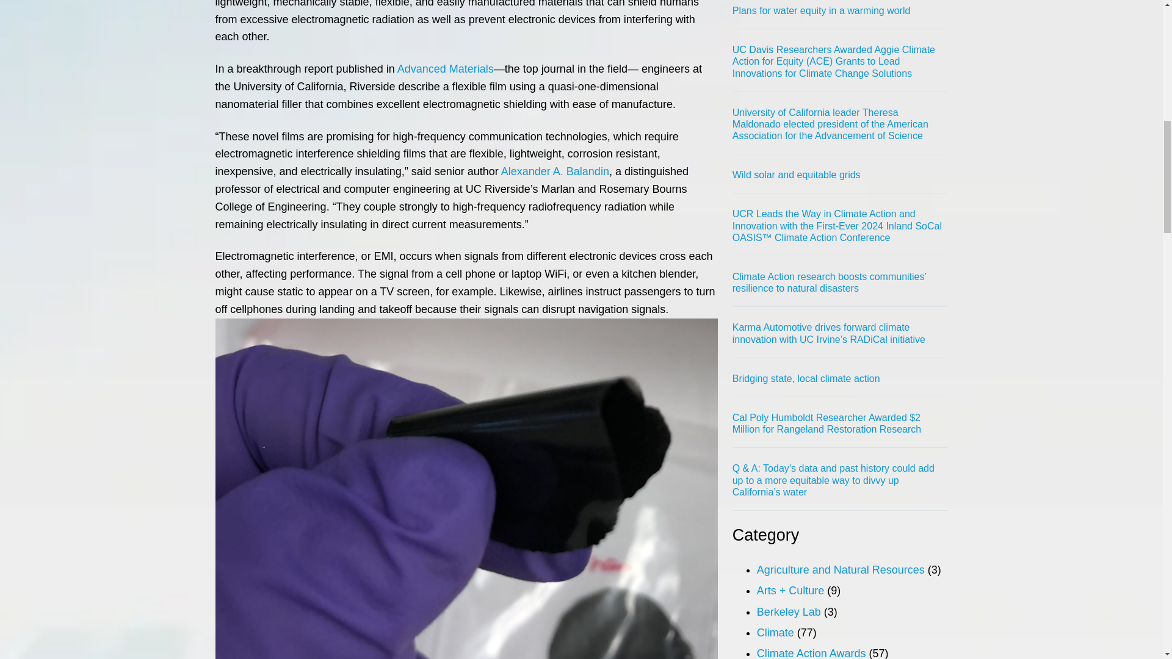 This screenshot has height=659, width=1172. Describe the element at coordinates (445, 68) in the screenshot. I see `Advanced Materials` at that location.